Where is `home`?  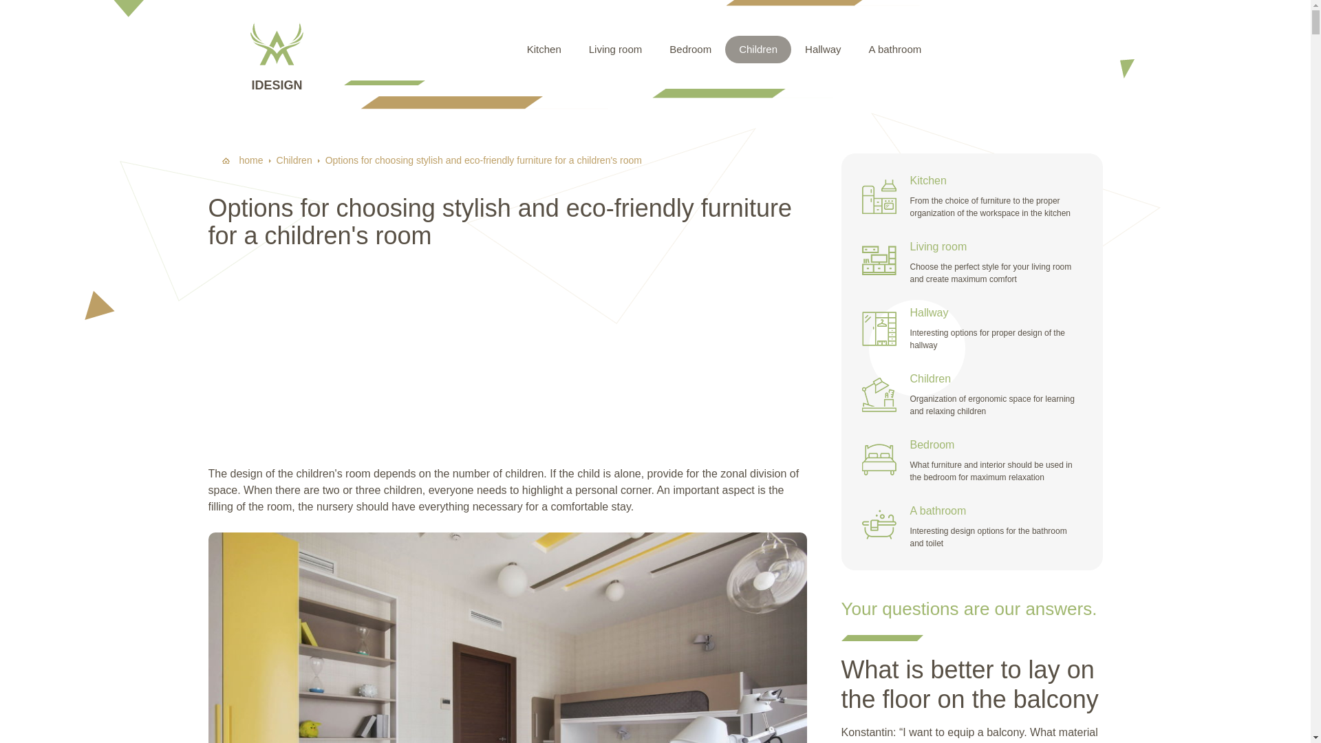 home is located at coordinates (242, 160).